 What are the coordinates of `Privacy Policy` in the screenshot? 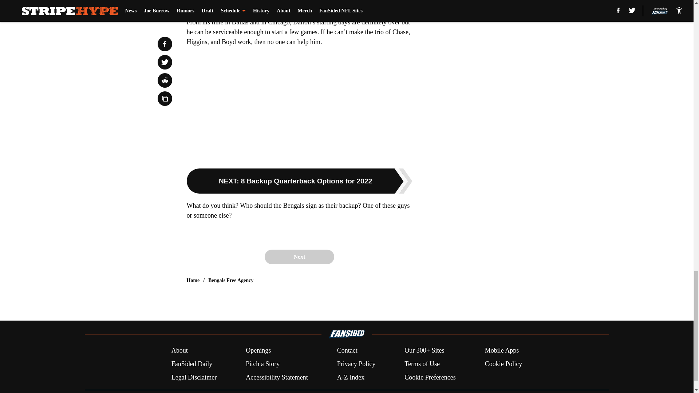 It's located at (356, 364).